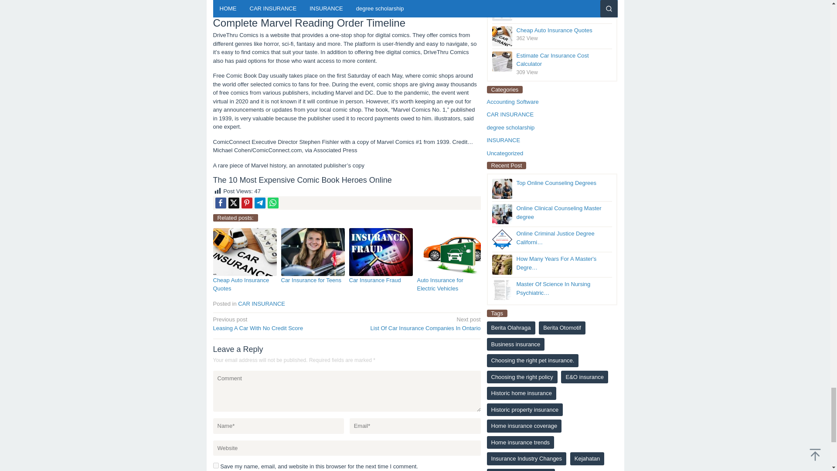 This screenshot has height=471, width=837. Describe the element at coordinates (439, 284) in the screenshot. I see `Telegram Share` at that location.